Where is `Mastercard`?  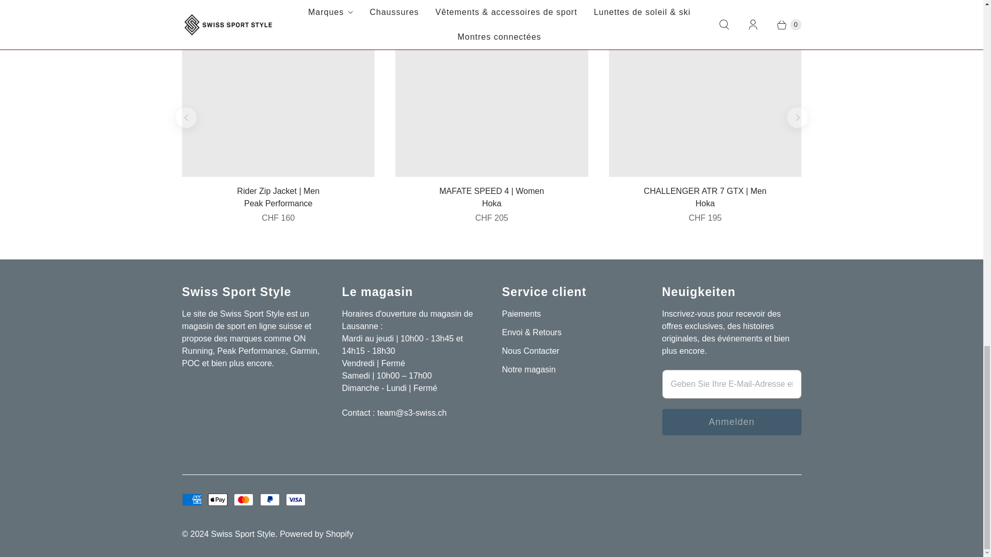 Mastercard is located at coordinates (244, 499).